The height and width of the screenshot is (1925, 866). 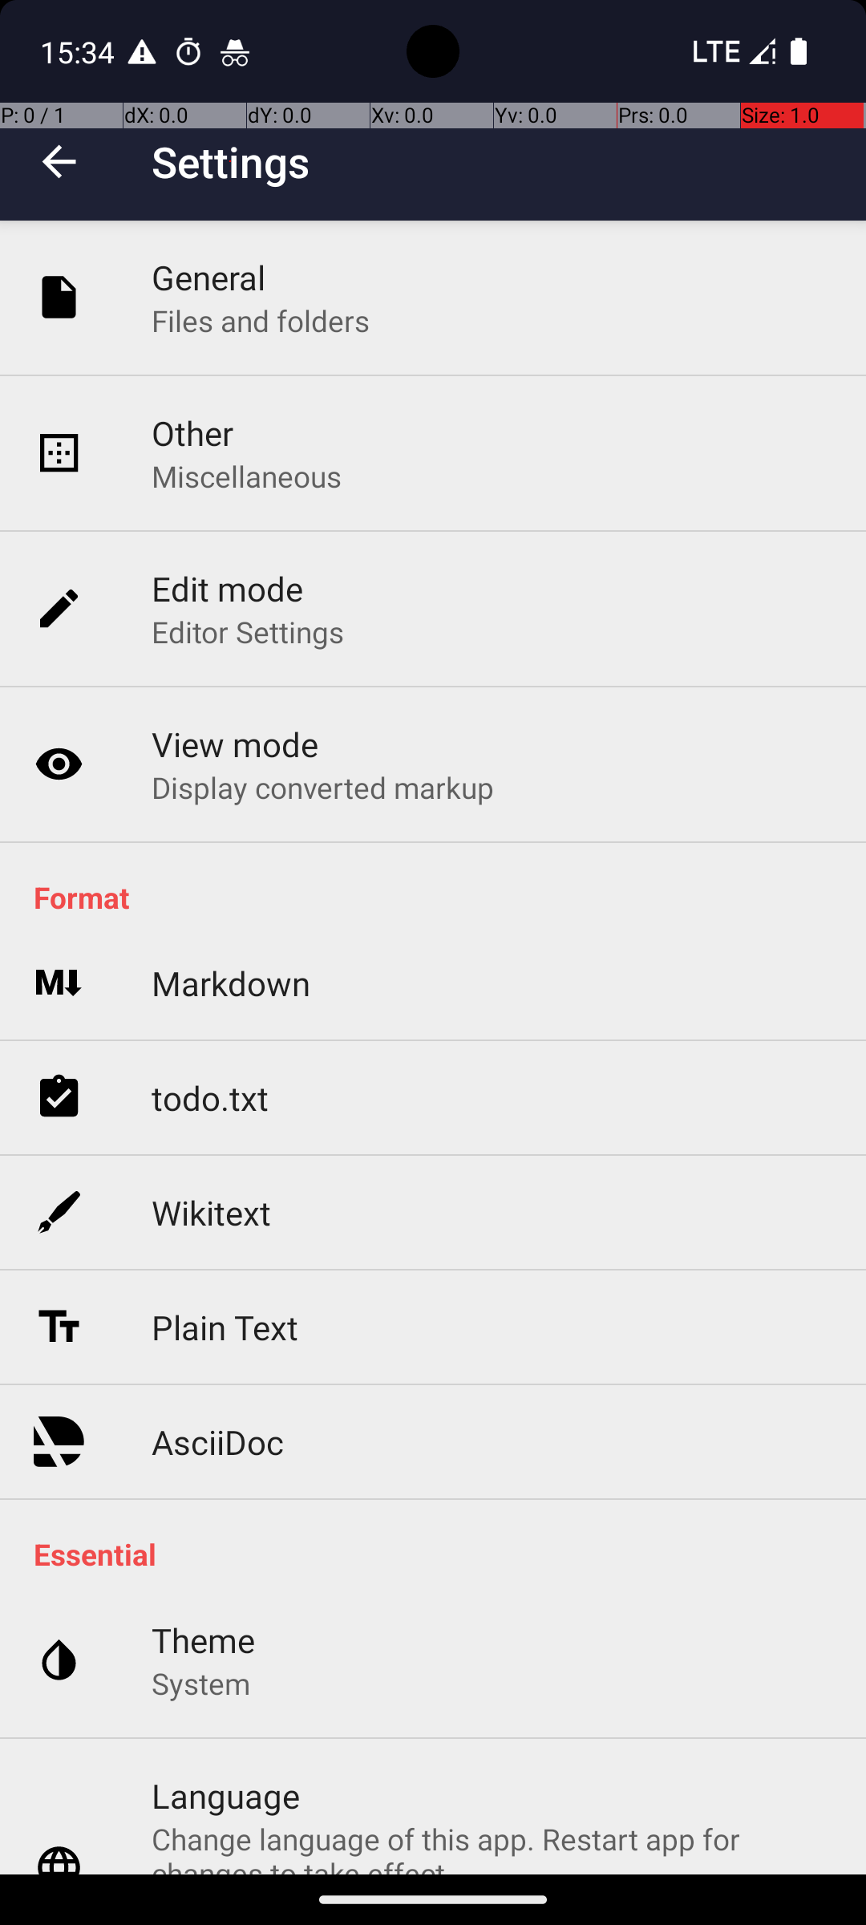 I want to click on Files and folders, so click(x=261, y=321).